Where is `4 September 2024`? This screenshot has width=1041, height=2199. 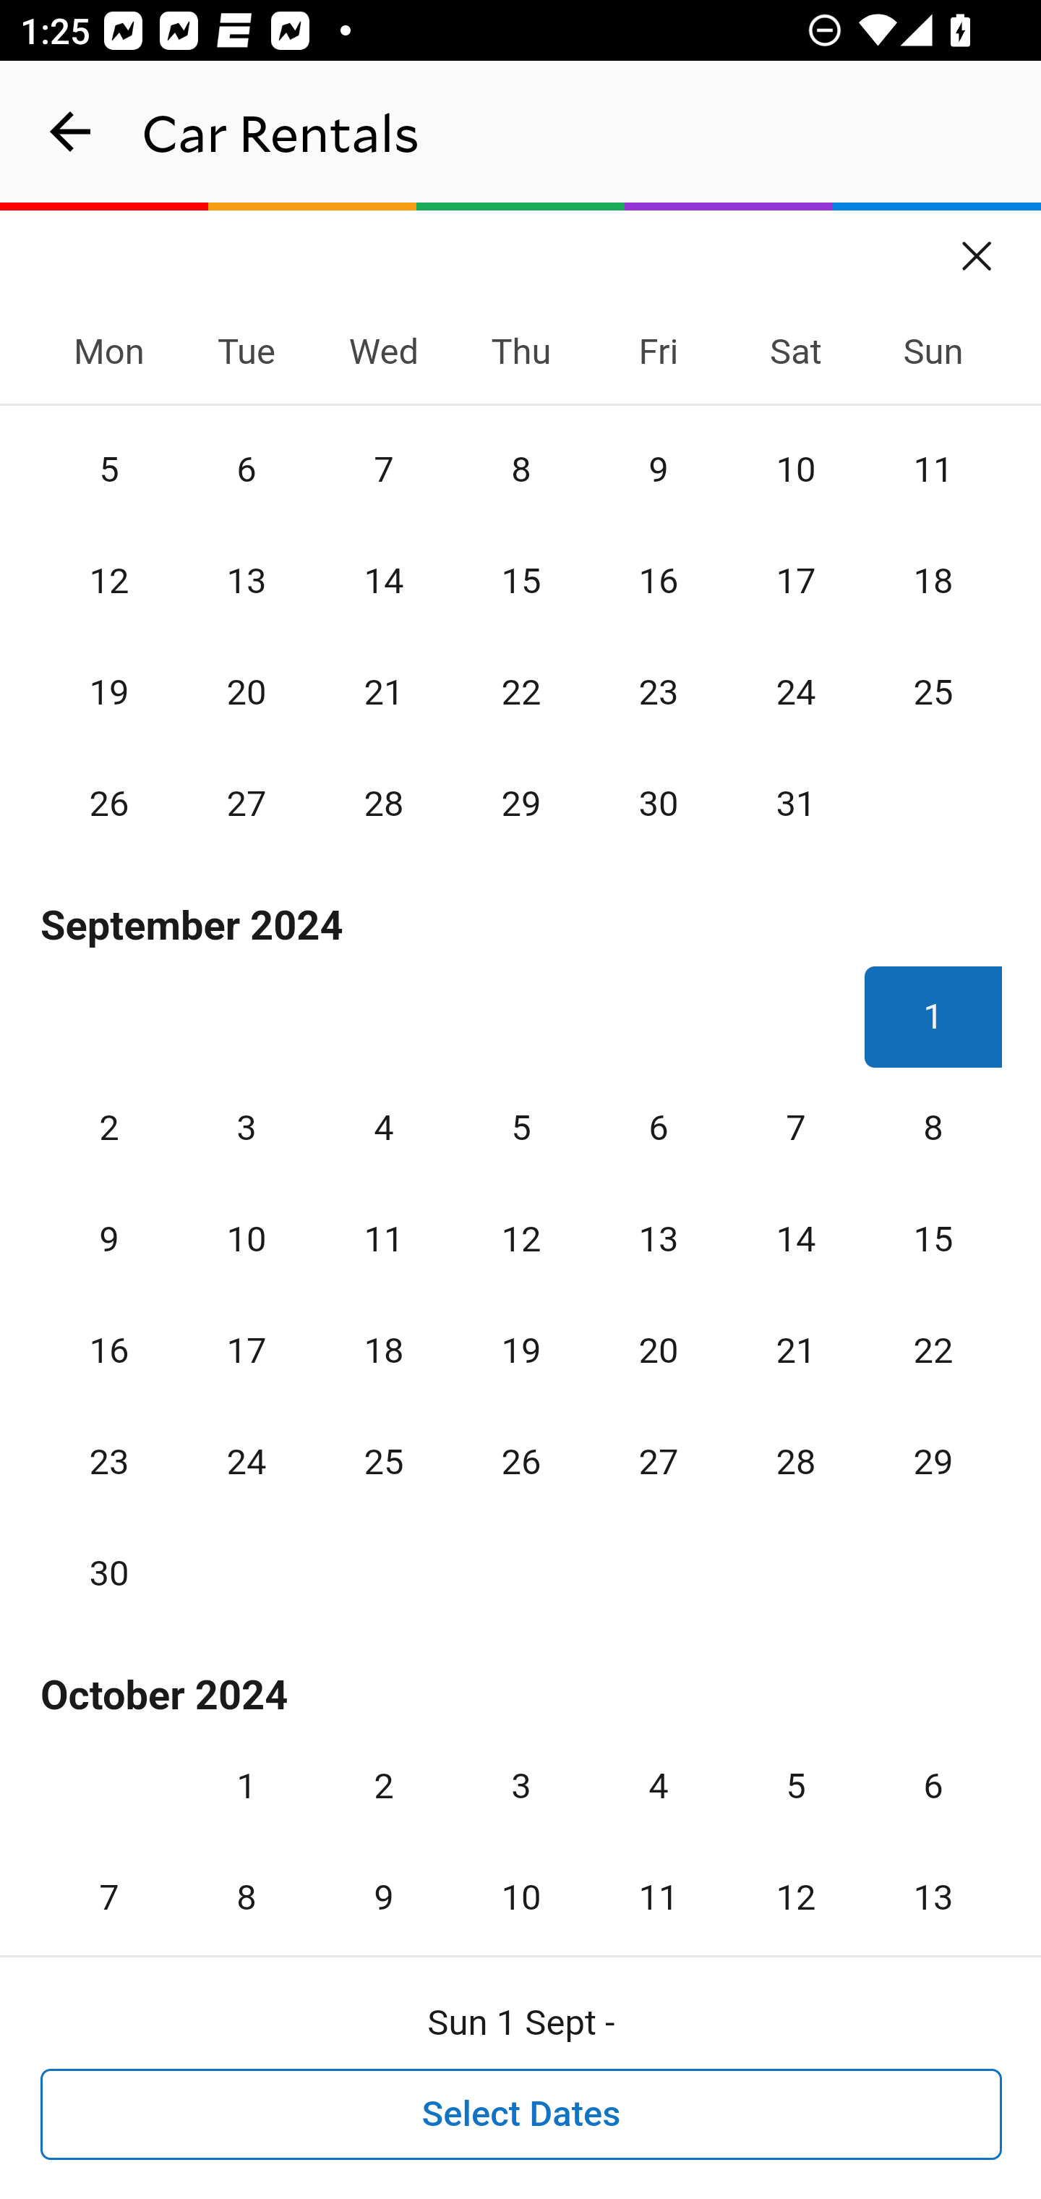
4 September 2024 is located at coordinates (383, 1128).